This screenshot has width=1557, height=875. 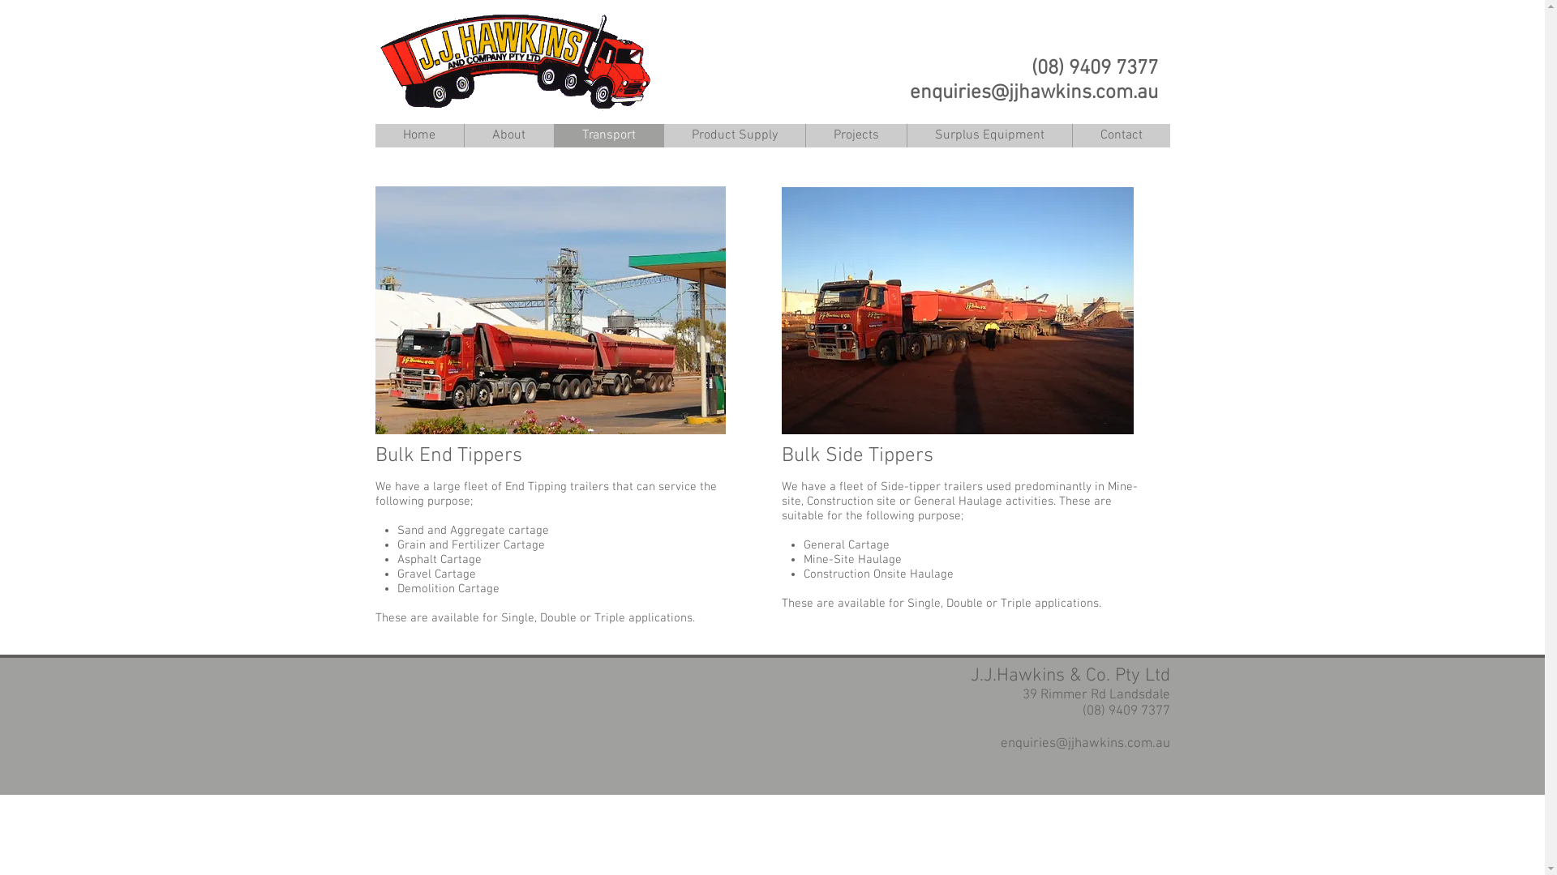 What do you see at coordinates (989, 136) in the screenshot?
I see `Surplus Equipment` at bounding box center [989, 136].